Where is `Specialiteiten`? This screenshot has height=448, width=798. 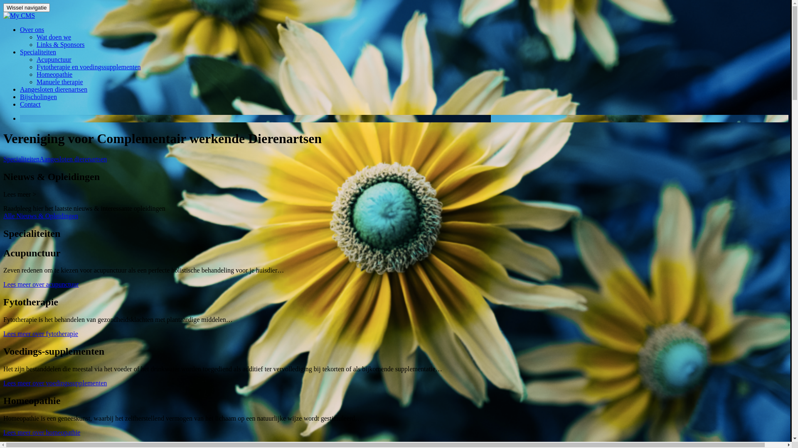 Specialiteiten is located at coordinates (22, 159).